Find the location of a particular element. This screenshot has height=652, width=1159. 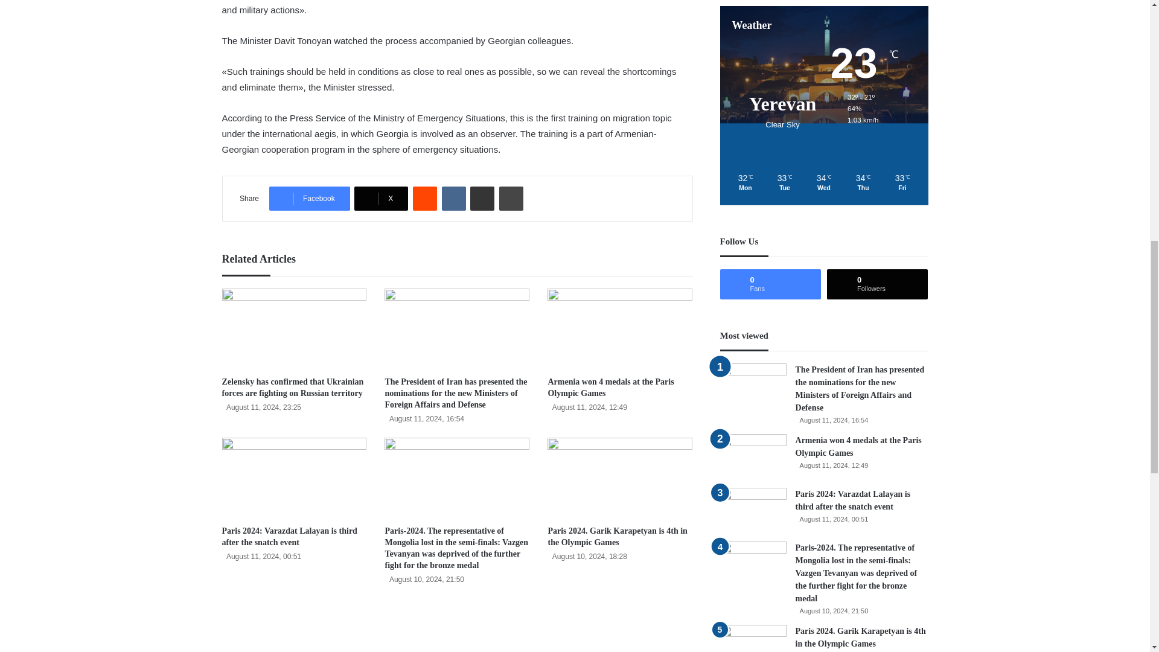

Reddit is located at coordinates (424, 198).